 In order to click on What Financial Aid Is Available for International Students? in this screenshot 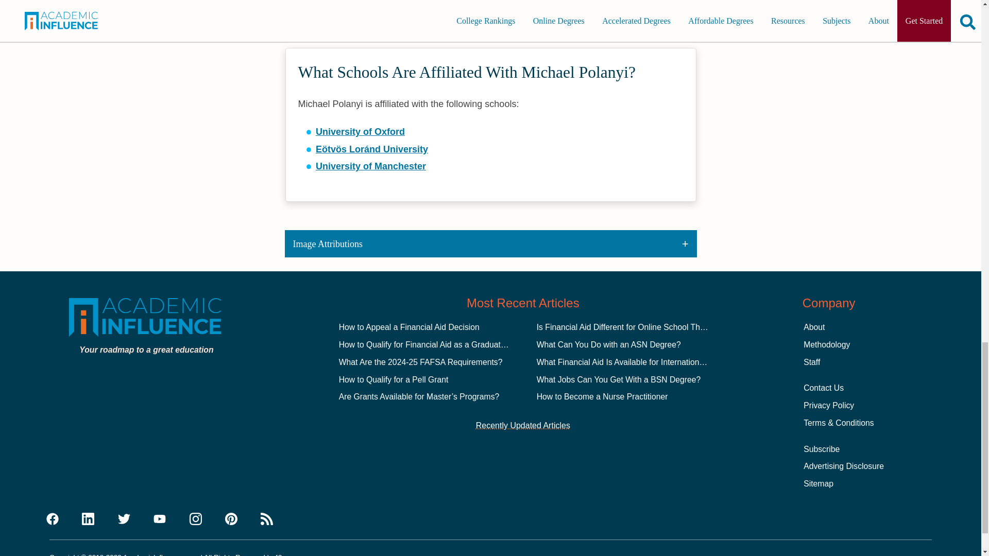, I will do `click(641, 362)`.